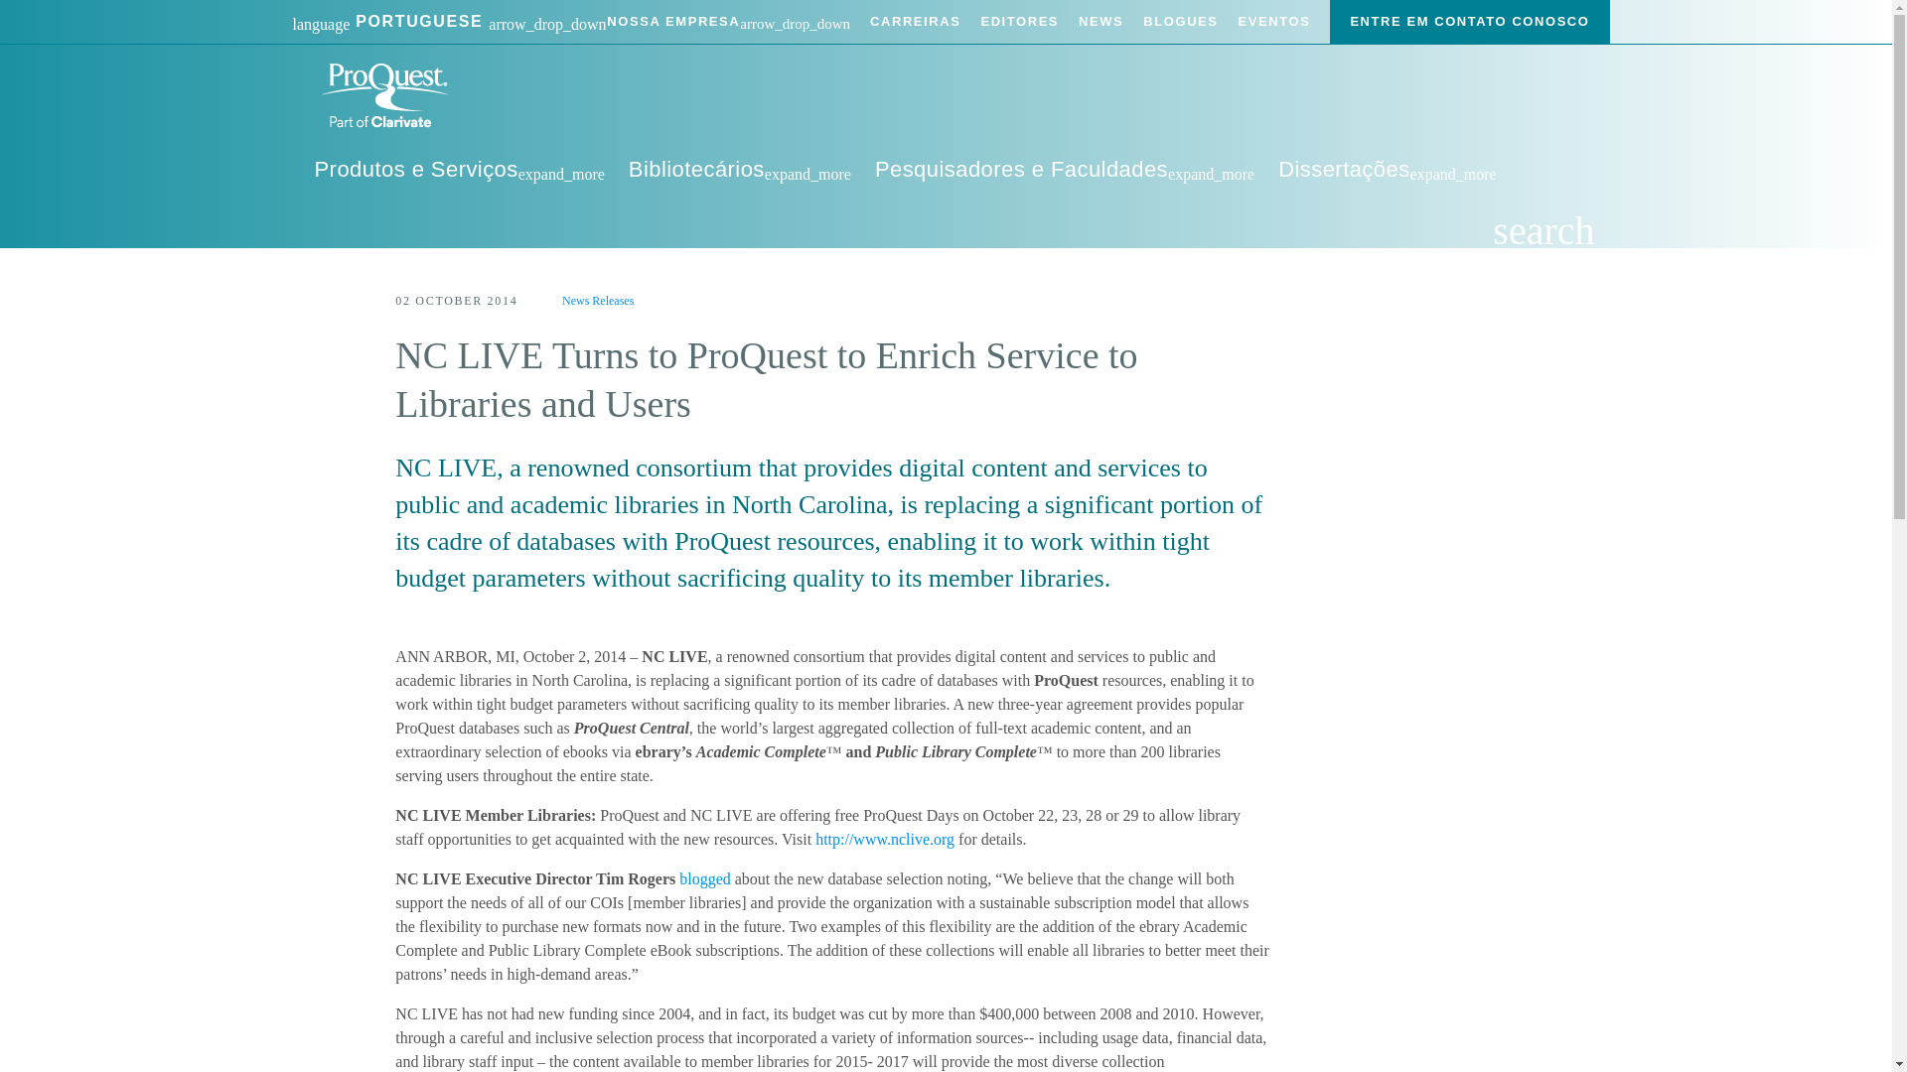 This screenshot has height=1072, width=1907. What do you see at coordinates (1019, 22) in the screenshot?
I see `EDITORES` at bounding box center [1019, 22].